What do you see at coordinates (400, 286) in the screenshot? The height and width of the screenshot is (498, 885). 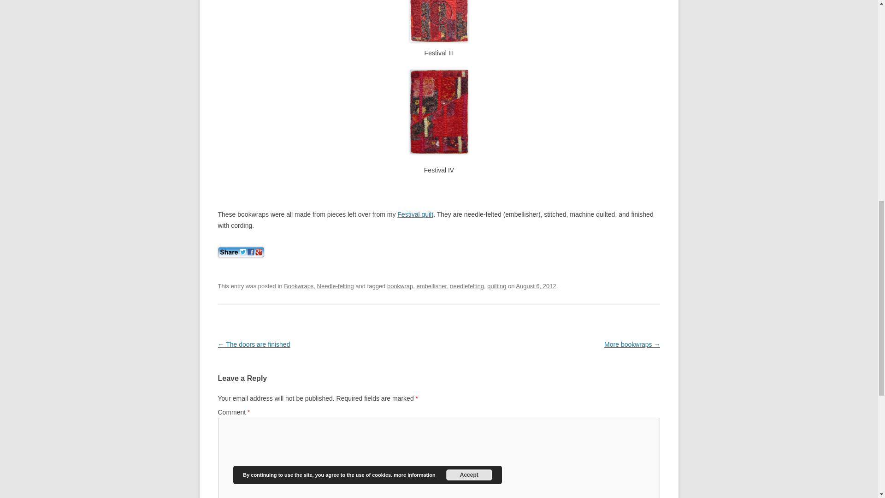 I see `bookwrap` at bounding box center [400, 286].